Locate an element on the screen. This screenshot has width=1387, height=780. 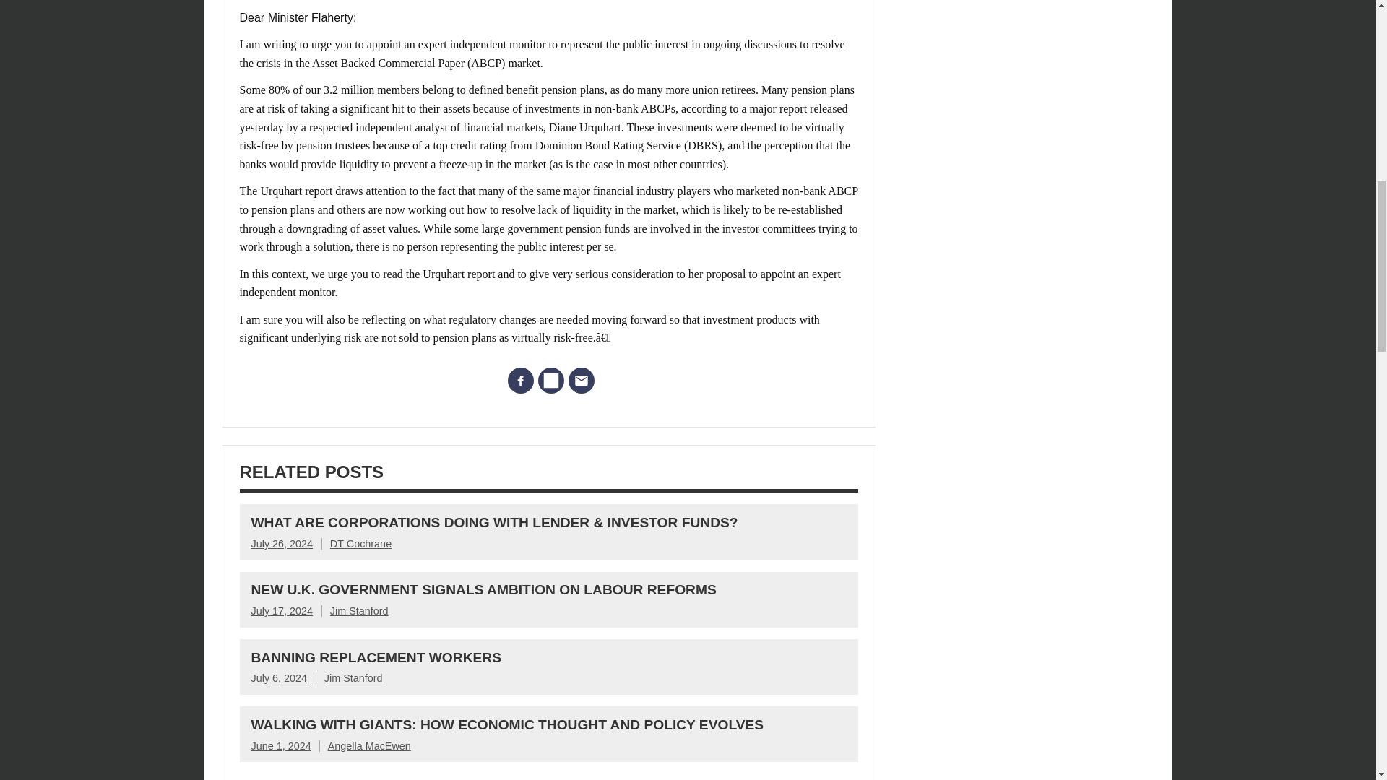
June 1, 2024 is located at coordinates (280, 745).